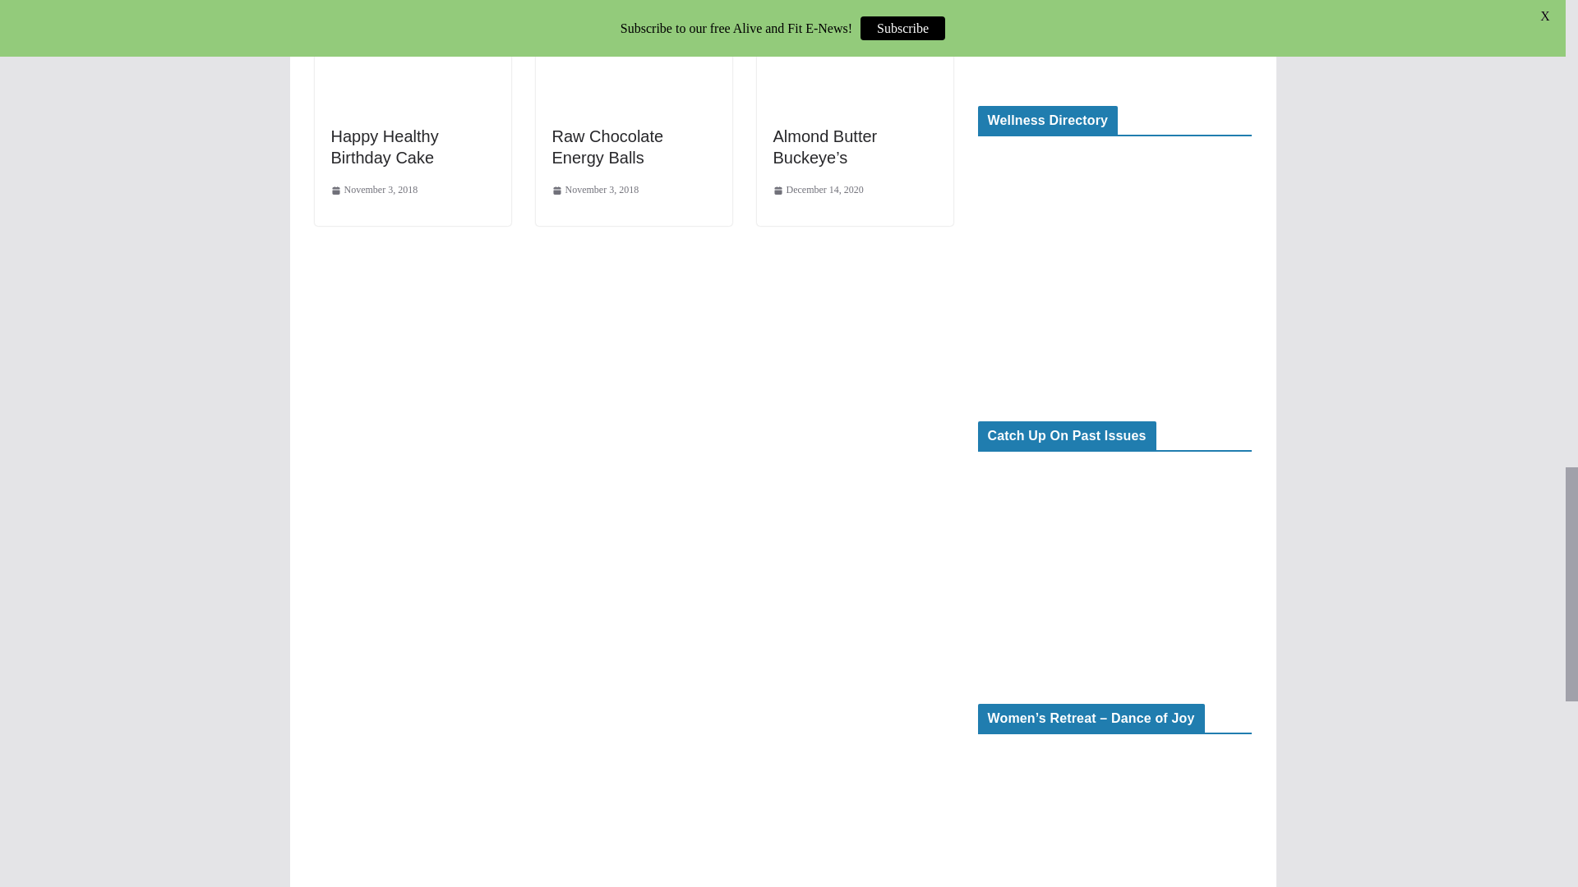 This screenshot has width=1578, height=887. I want to click on 3:24 PM, so click(595, 191).